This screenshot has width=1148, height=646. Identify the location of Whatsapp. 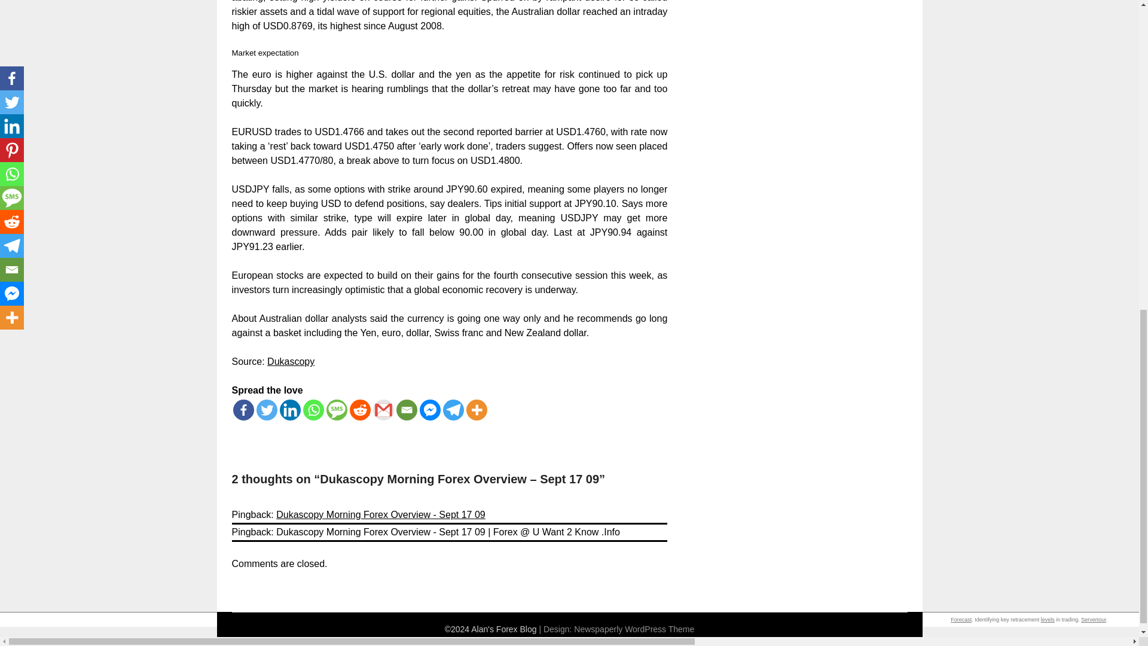
(313, 410).